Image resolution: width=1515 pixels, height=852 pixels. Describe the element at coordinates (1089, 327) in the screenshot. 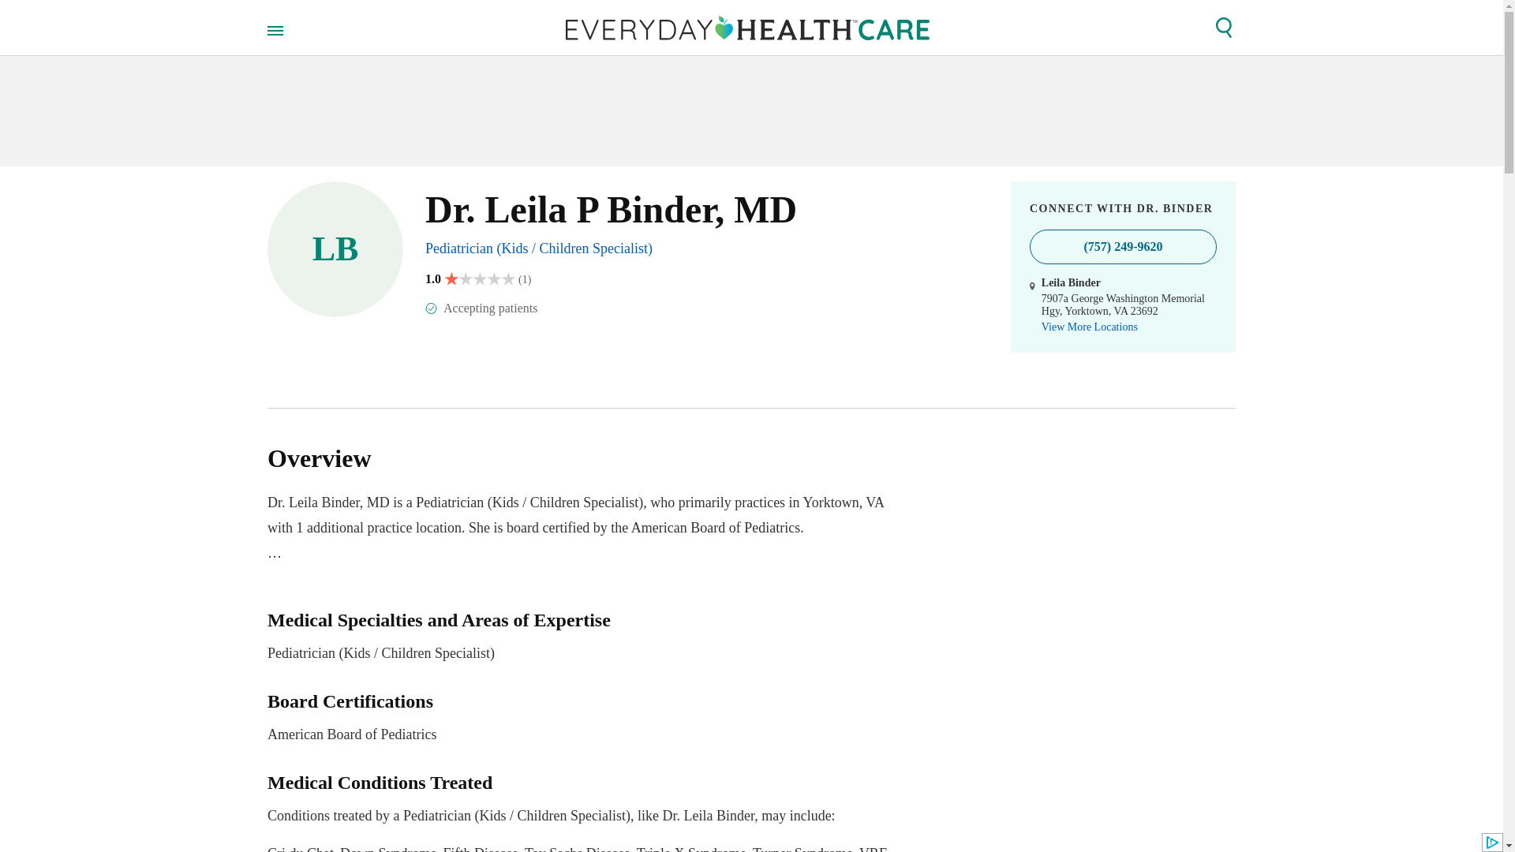

I see `View More Locations` at that location.